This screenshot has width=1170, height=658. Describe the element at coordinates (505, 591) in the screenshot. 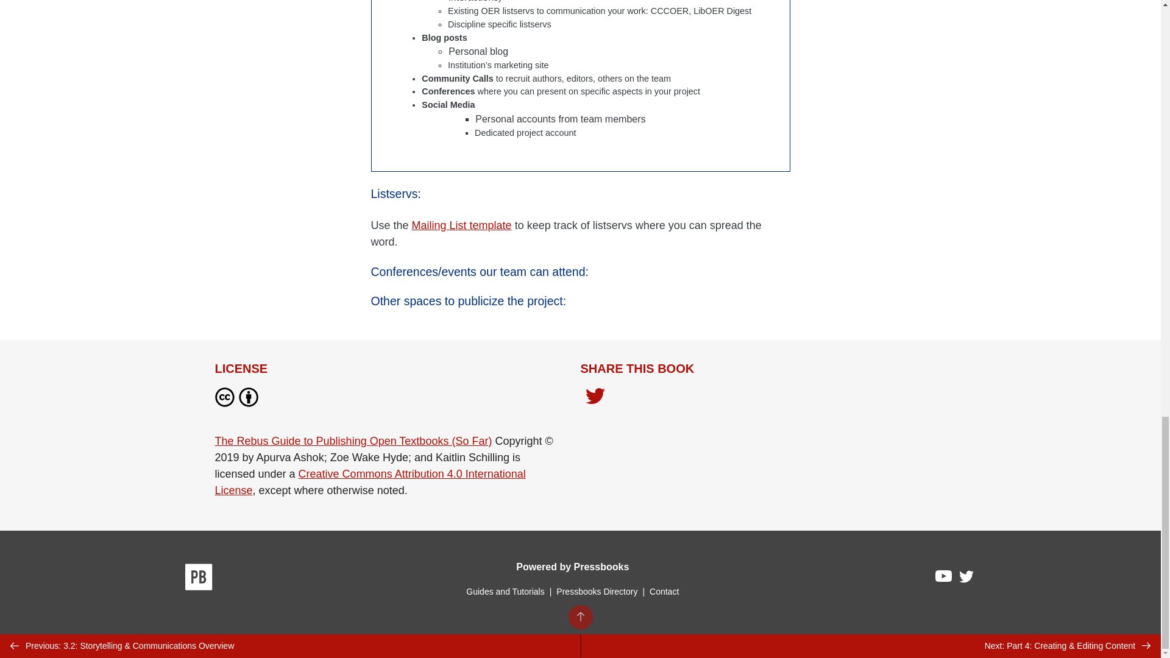

I see `Guides and Tutorials` at that location.